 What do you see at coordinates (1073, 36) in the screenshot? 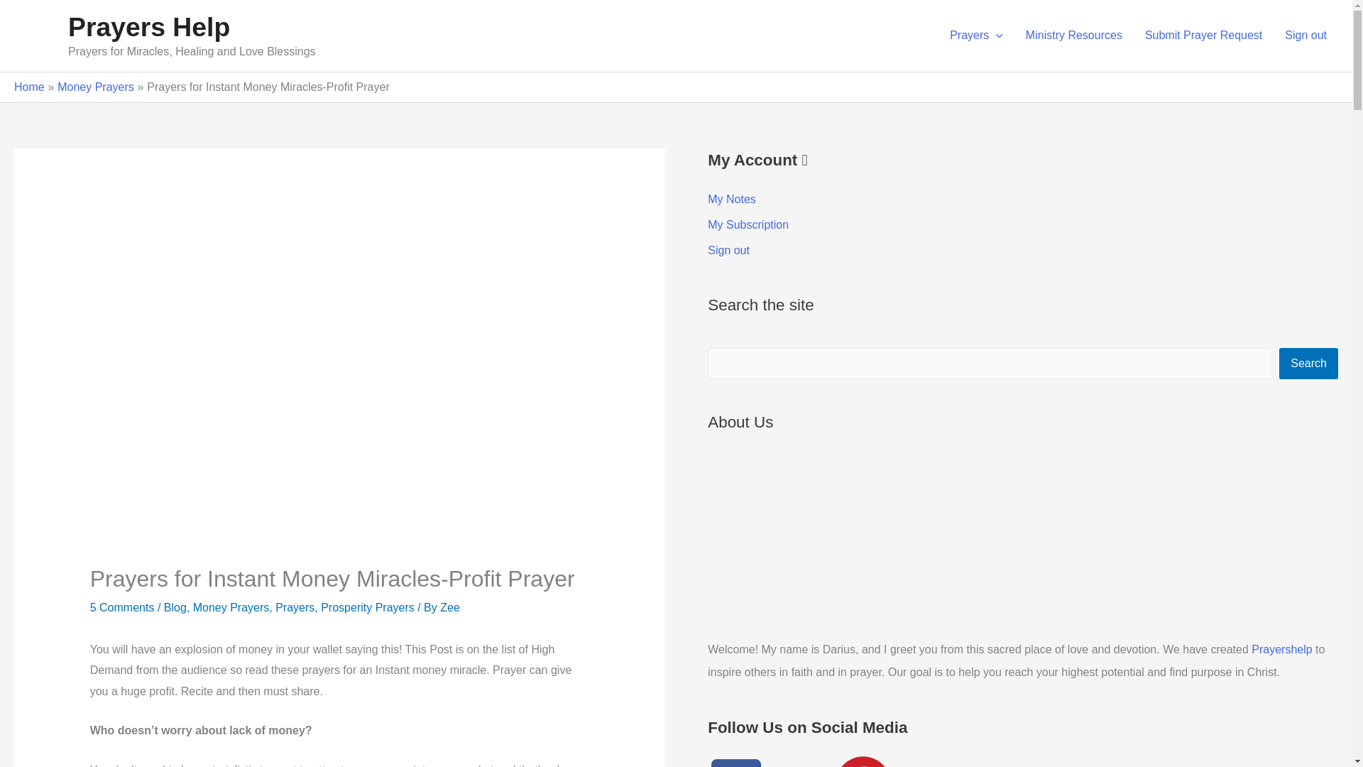
I see `Ministry Resources` at bounding box center [1073, 36].